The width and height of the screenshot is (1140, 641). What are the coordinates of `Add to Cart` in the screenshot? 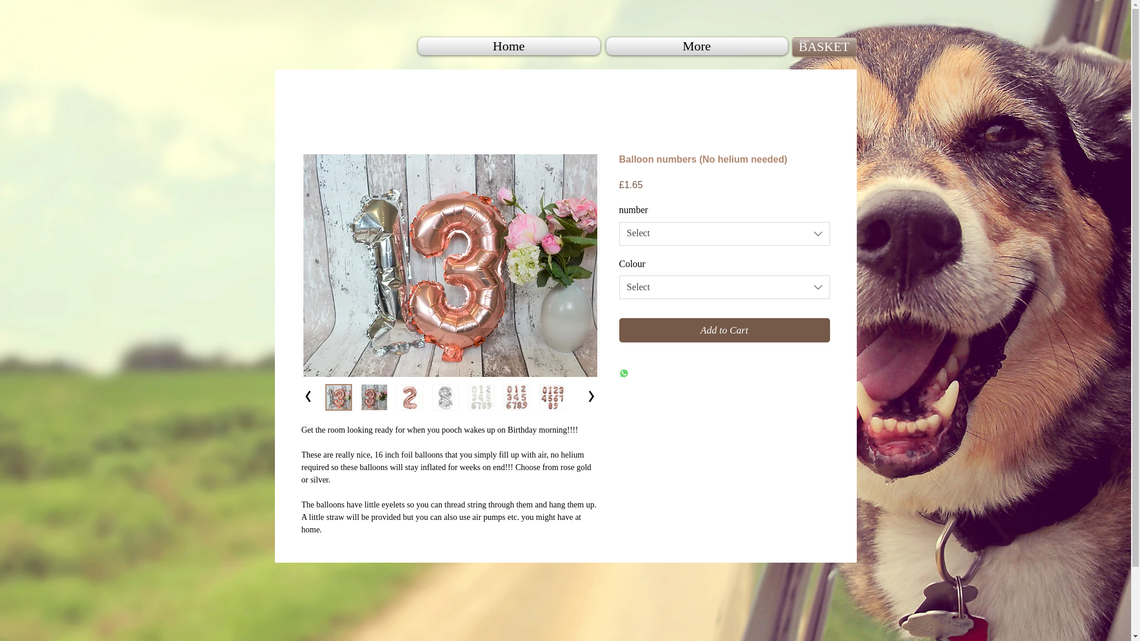 It's located at (724, 330).